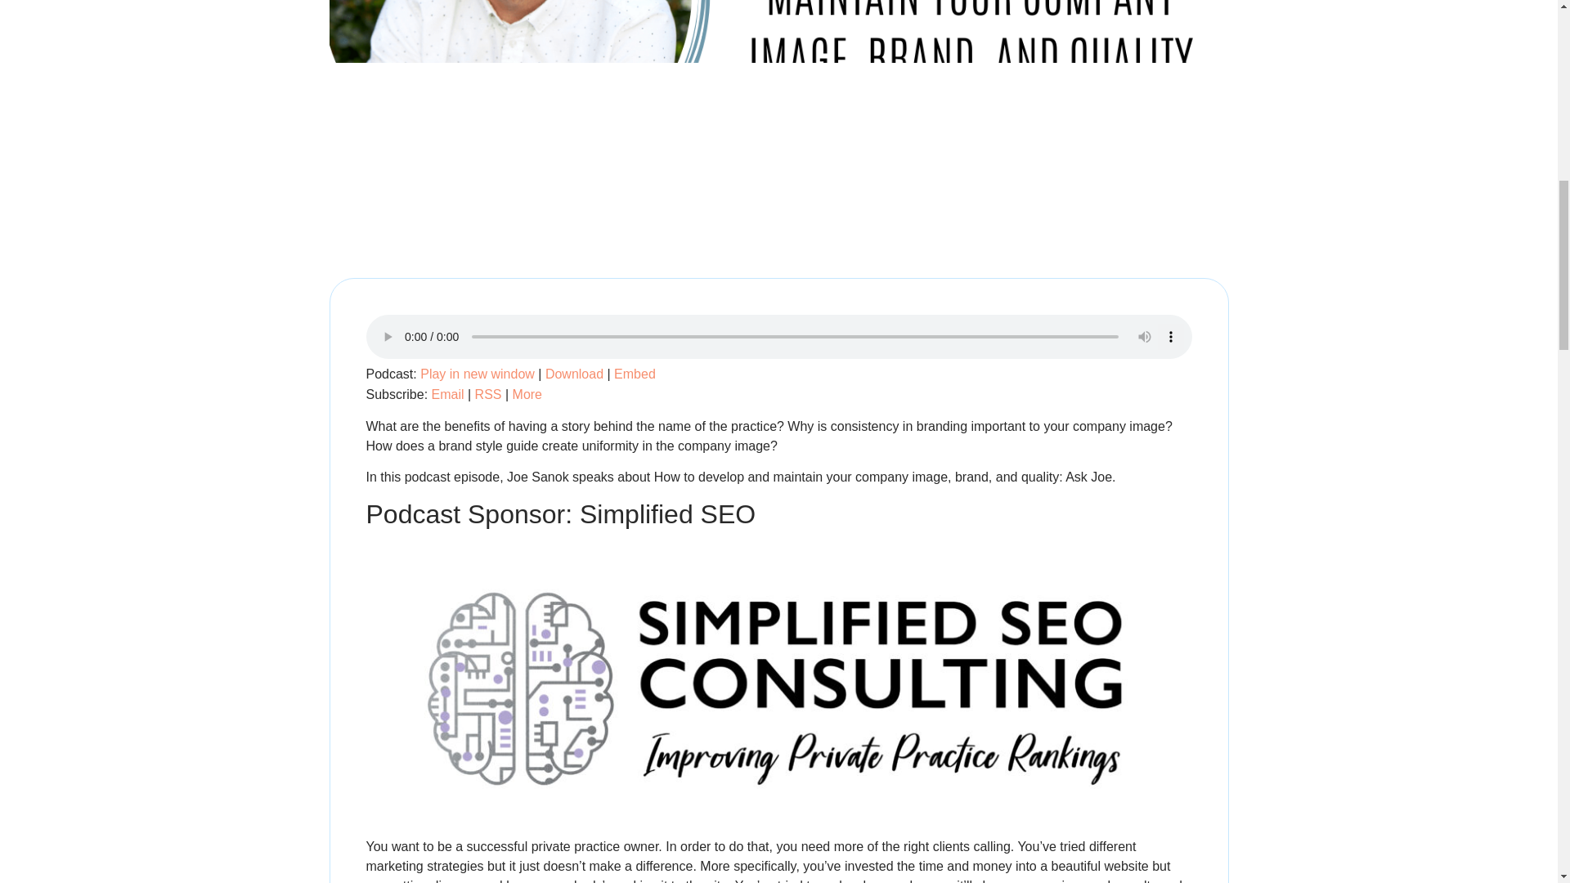 The image size is (1570, 883). I want to click on Subscribe via RSS, so click(489, 394).